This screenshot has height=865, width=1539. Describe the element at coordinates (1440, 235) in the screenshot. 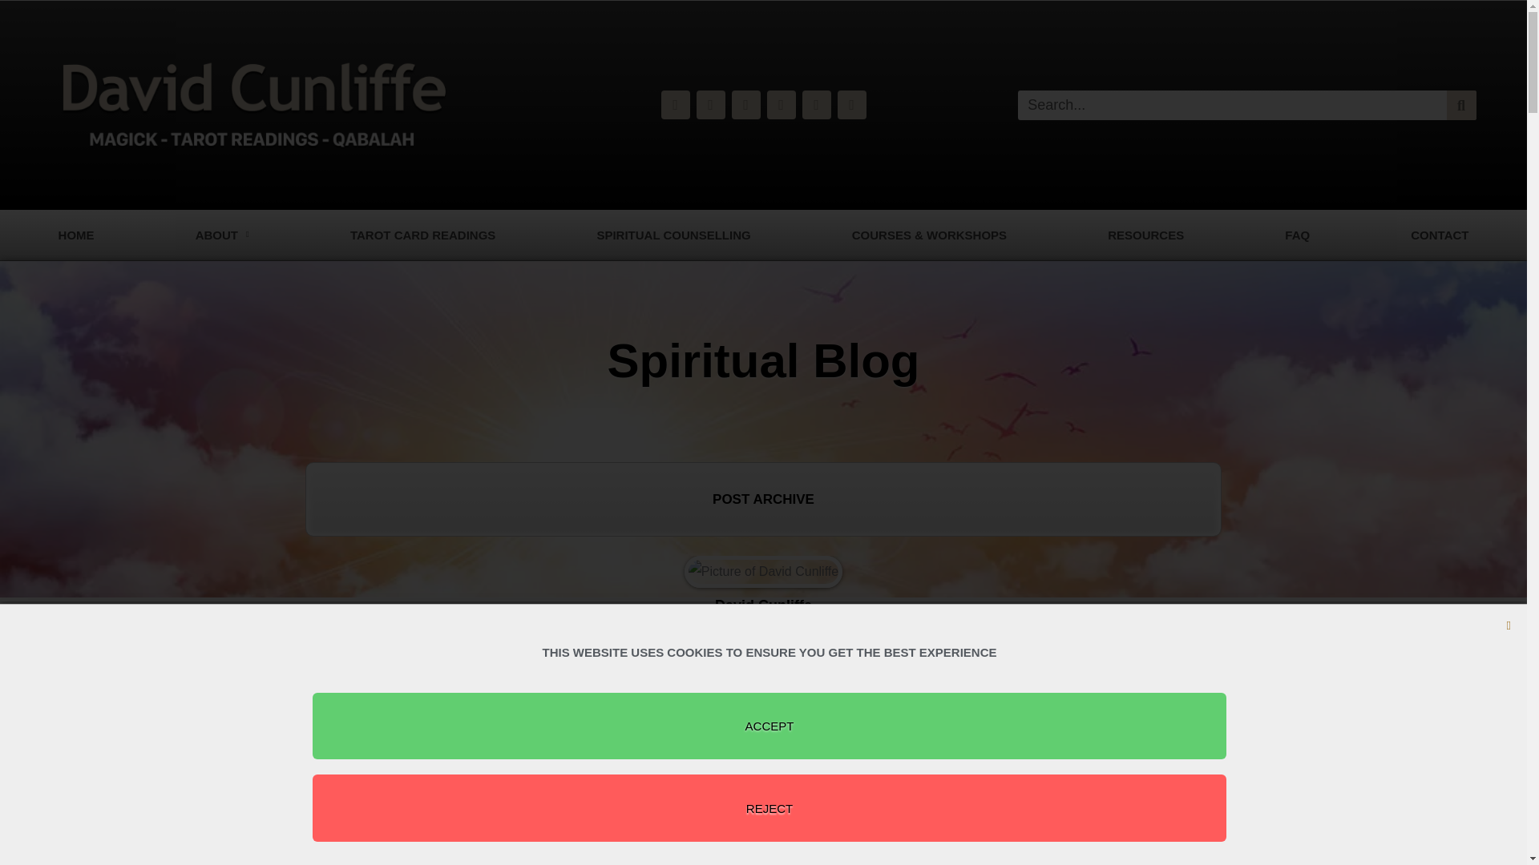

I see `CONTACT` at that location.